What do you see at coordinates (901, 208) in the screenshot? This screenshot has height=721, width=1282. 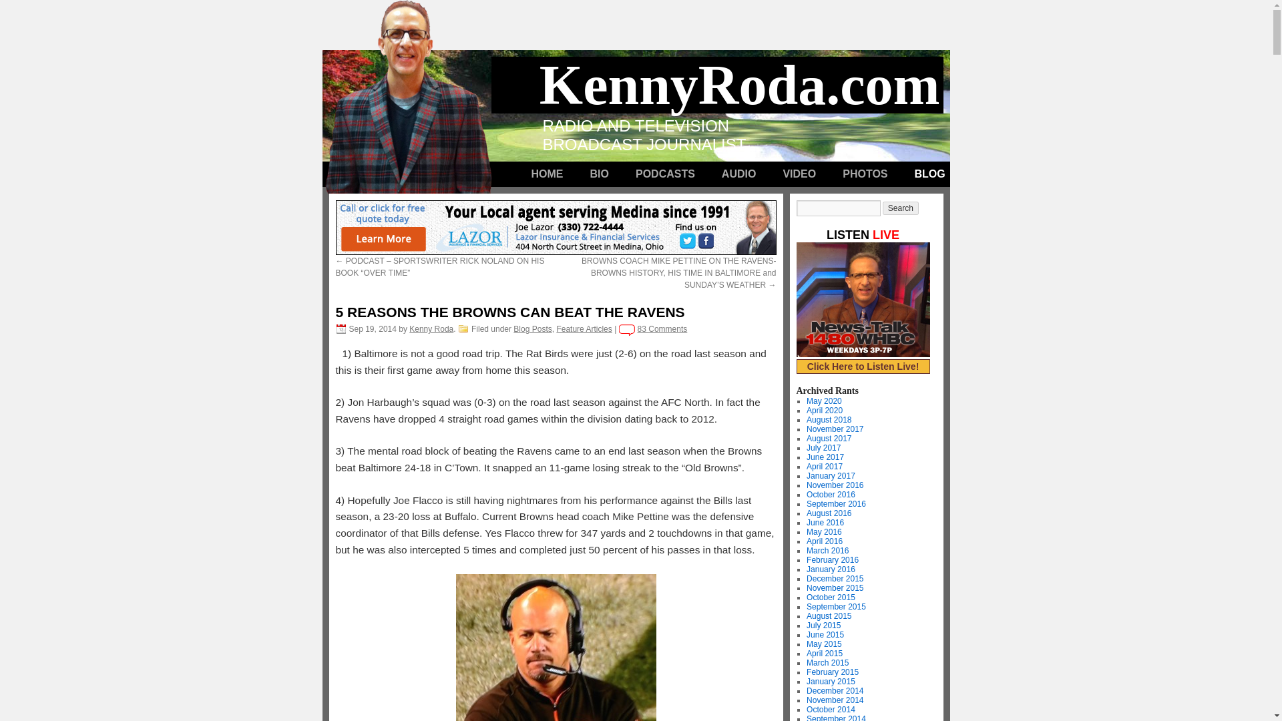 I see `Search` at bounding box center [901, 208].